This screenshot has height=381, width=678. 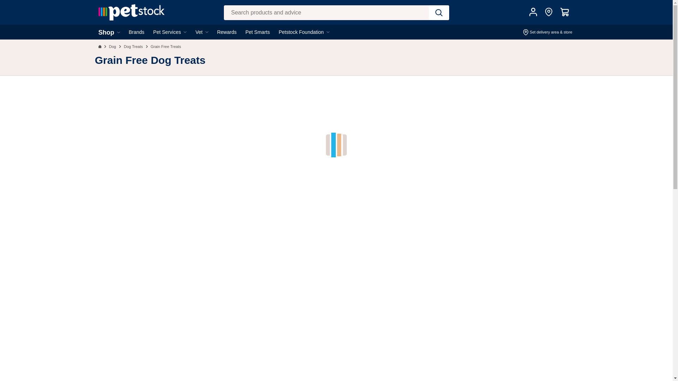 I want to click on Pet Services, so click(x=170, y=32).